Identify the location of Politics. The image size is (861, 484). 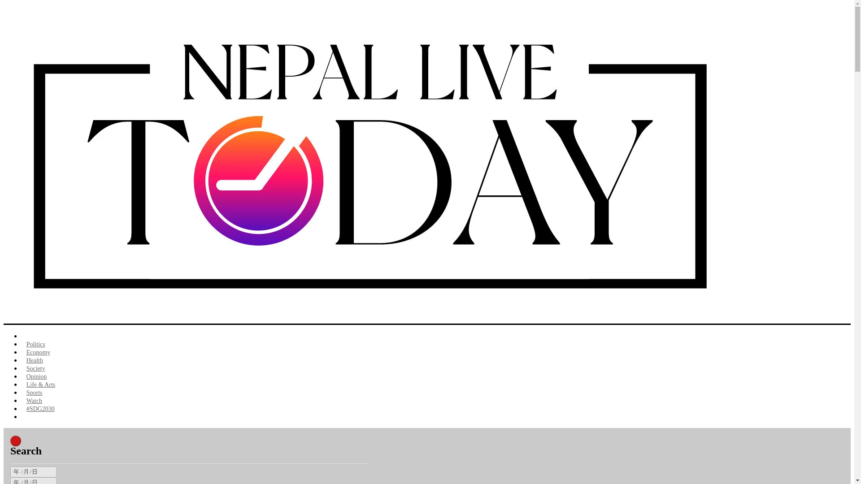
(36, 344).